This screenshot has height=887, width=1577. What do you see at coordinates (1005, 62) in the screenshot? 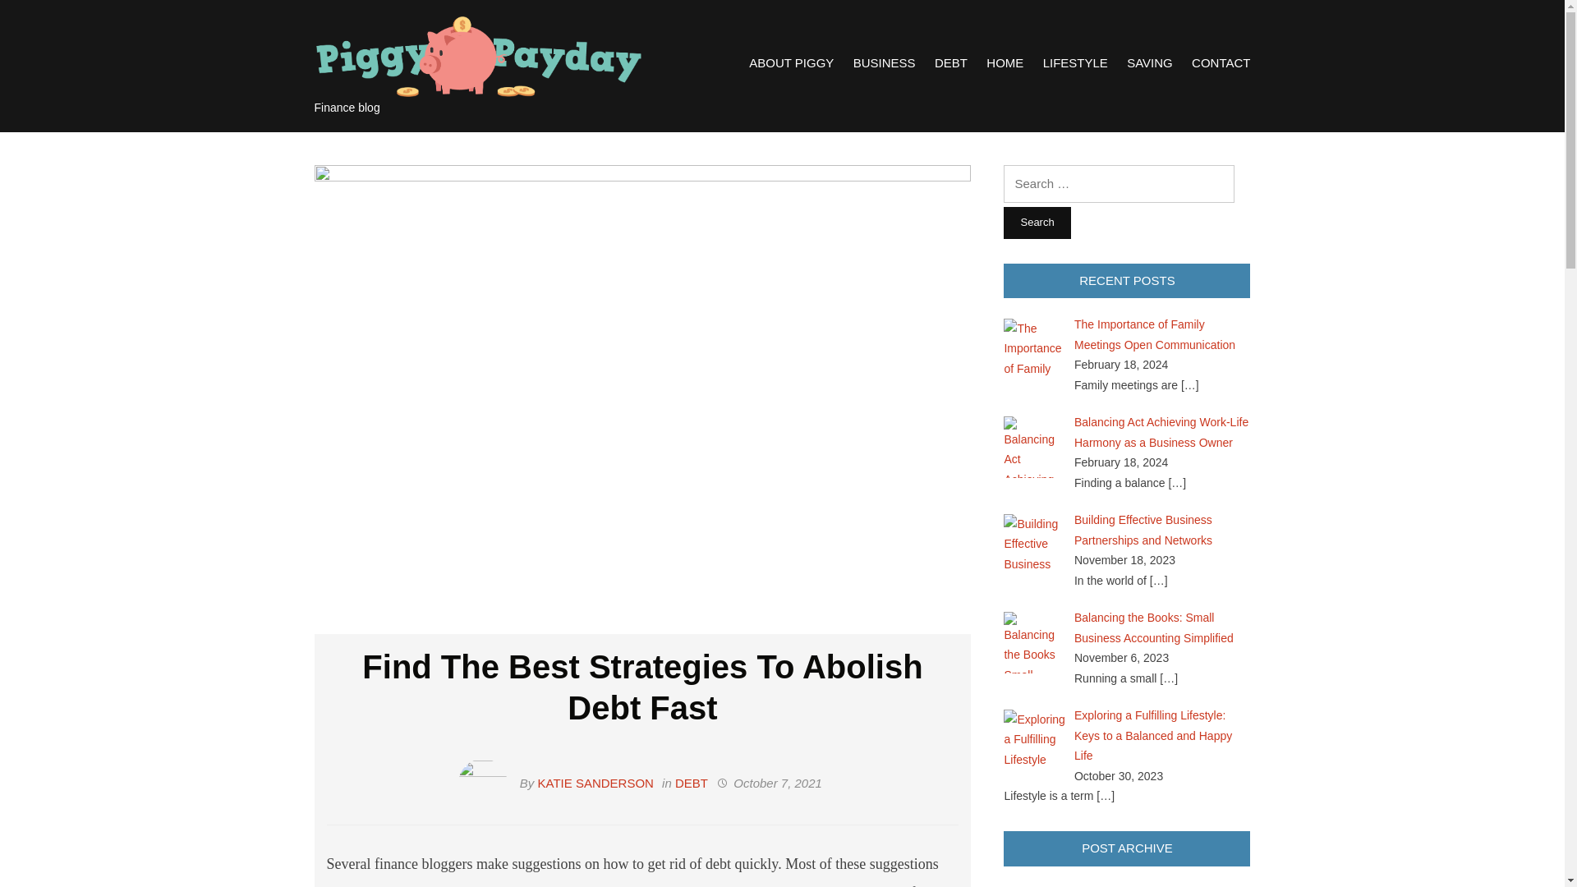
I see `HOME` at bounding box center [1005, 62].